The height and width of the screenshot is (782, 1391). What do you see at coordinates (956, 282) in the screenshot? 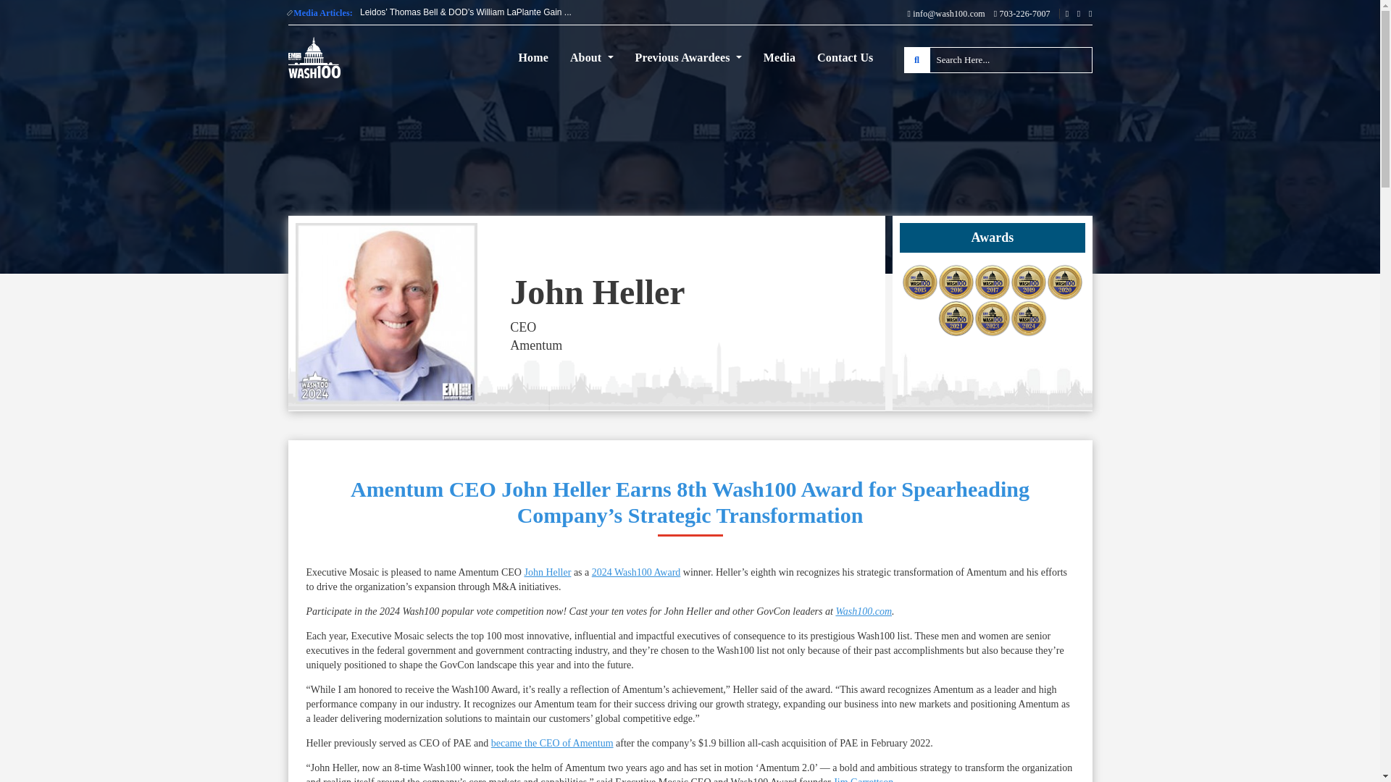
I see `Wash100 2016 Winner` at bounding box center [956, 282].